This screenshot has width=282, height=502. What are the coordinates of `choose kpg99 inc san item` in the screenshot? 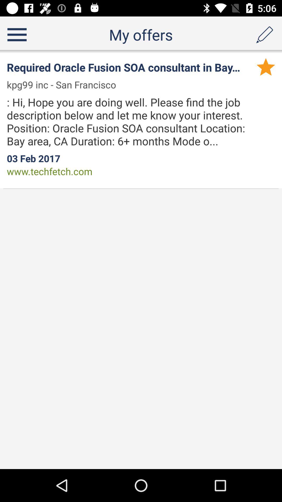 It's located at (65, 85).